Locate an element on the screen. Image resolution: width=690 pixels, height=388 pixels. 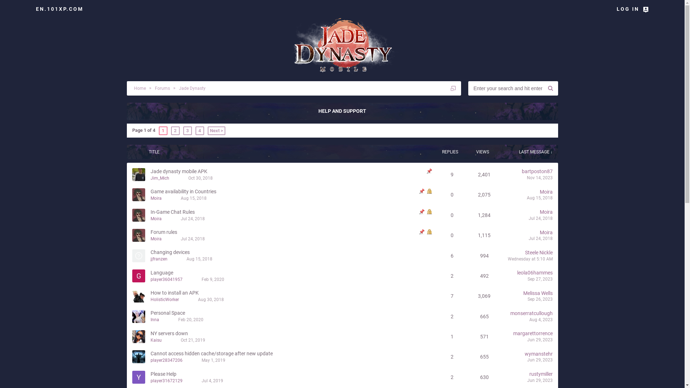
REPLIES is located at coordinates (450, 152).